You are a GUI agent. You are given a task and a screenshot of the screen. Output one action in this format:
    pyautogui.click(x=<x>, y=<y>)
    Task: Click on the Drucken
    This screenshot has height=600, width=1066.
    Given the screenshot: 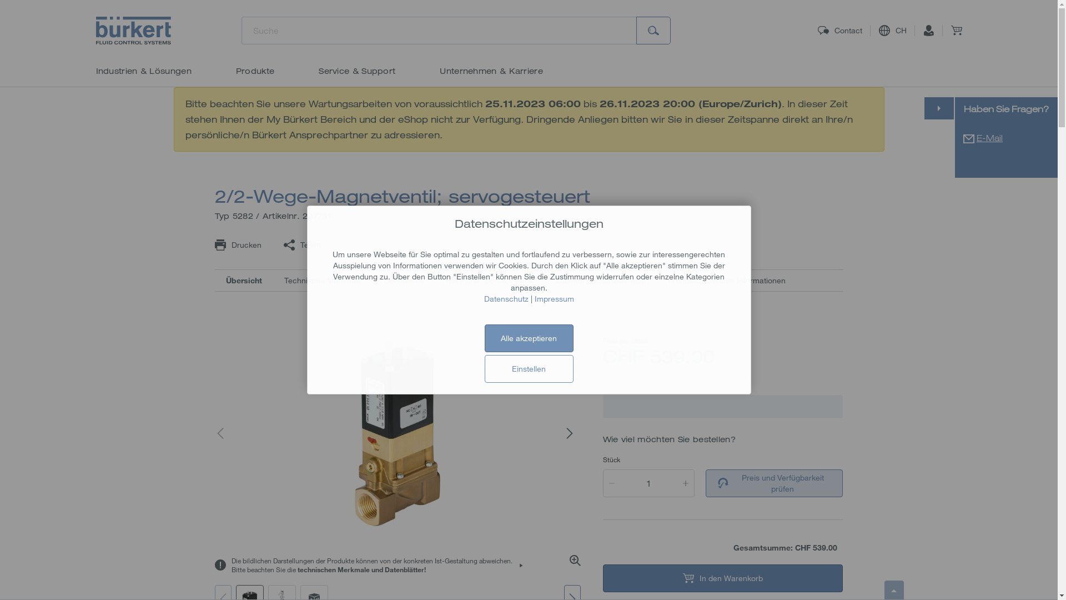 What is the action you would take?
    pyautogui.click(x=238, y=245)
    